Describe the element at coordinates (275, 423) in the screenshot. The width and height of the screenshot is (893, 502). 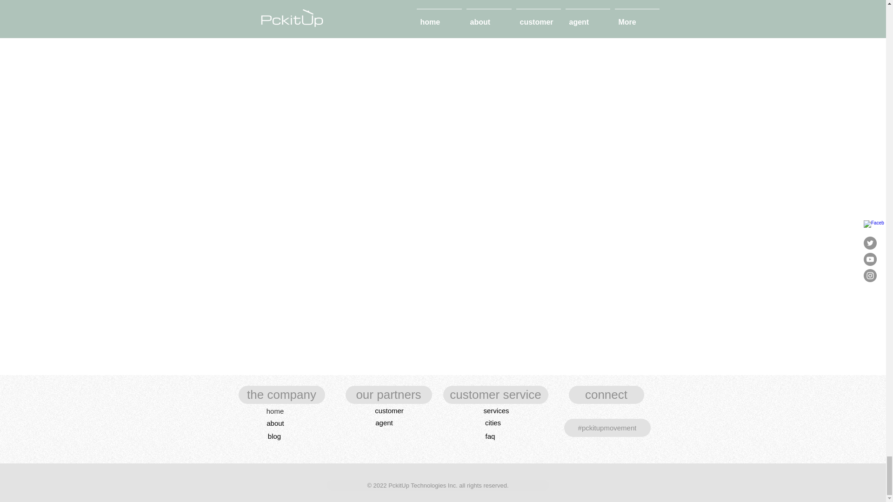
I see `about` at that location.